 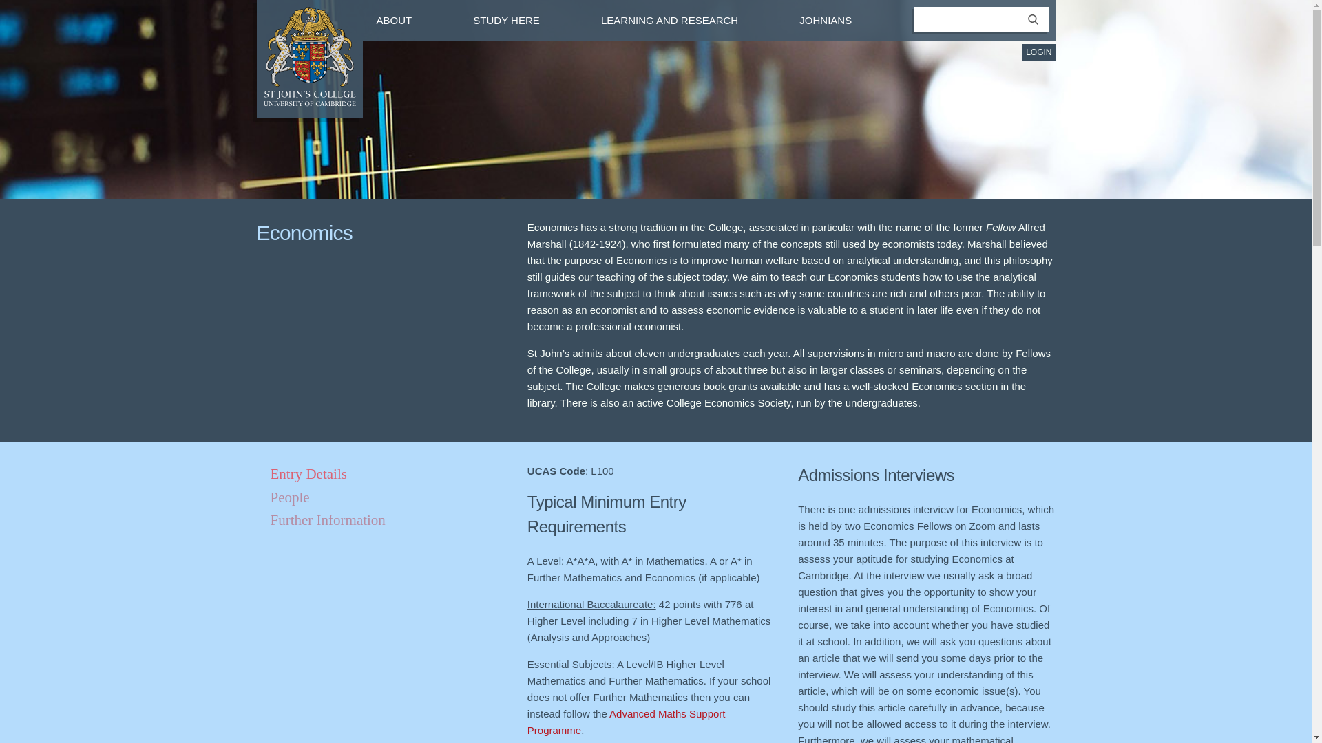 What do you see at coordinates (684, 19) in the screenshot?
I see `LEARNING AND RESEARCH` at bounding box center [684, 19].